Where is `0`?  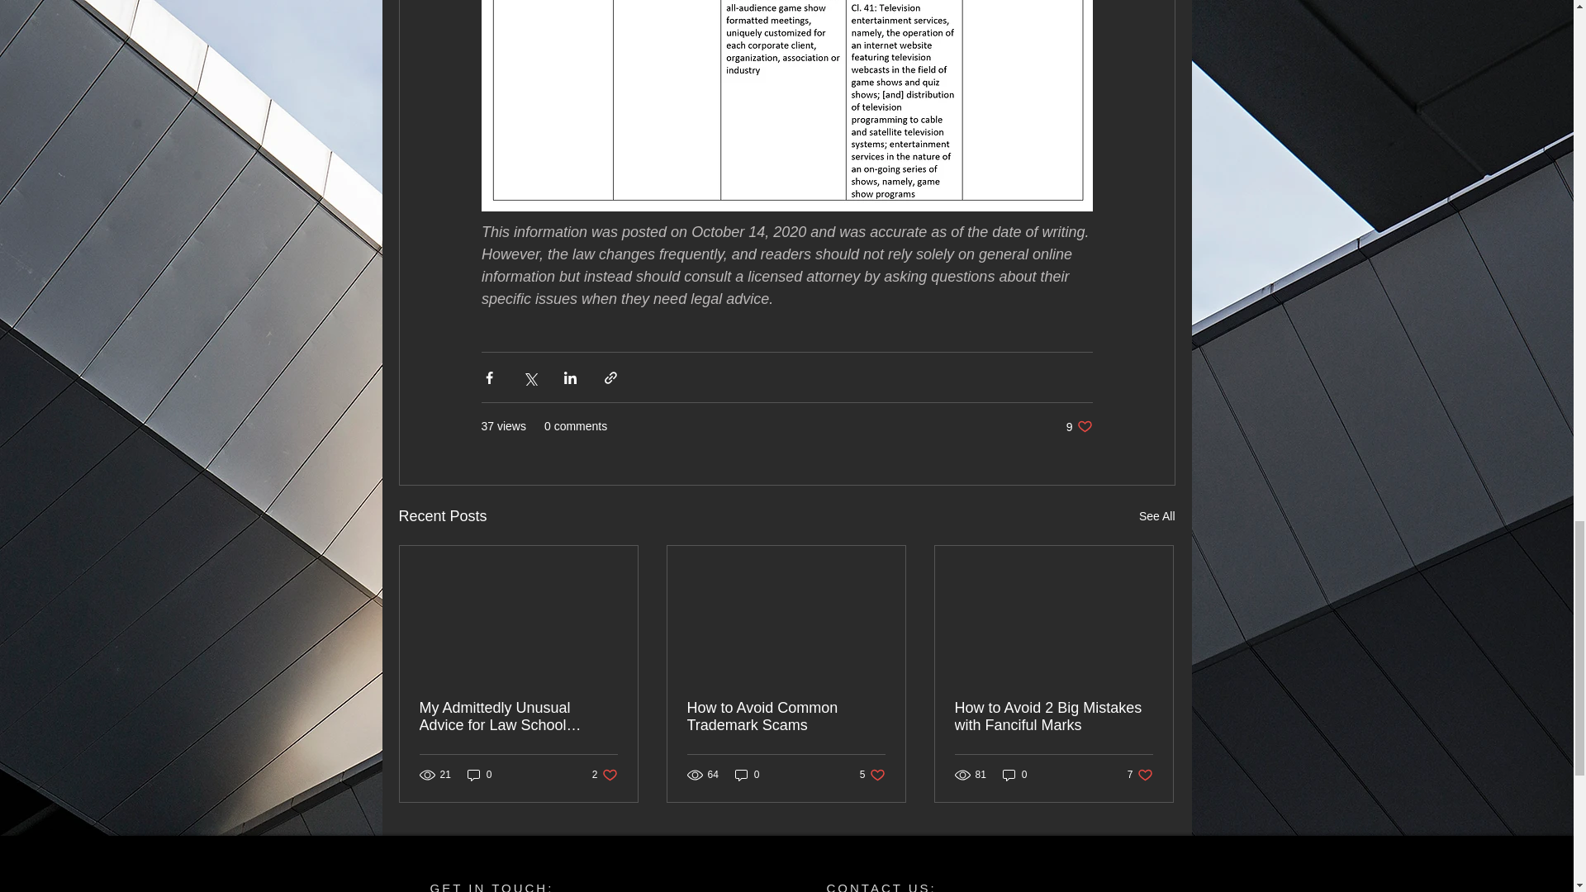
0 is located at coordinates (872, 775).